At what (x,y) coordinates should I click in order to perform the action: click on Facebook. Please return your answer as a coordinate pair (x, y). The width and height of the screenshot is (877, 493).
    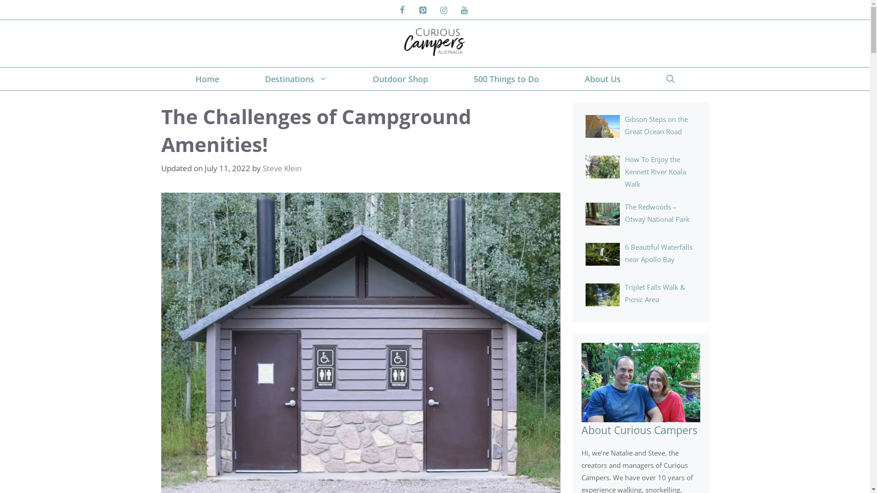
    Looking at the image, I should click on (402, 11).